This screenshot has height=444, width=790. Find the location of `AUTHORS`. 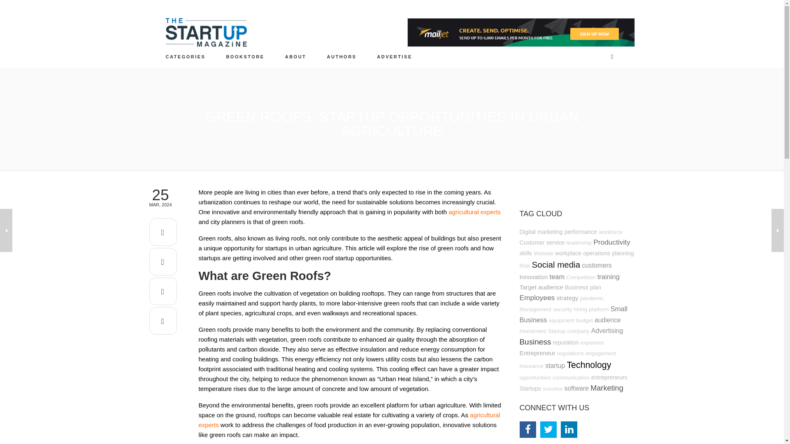

AUTHORS is located at coordinates (342, 56).